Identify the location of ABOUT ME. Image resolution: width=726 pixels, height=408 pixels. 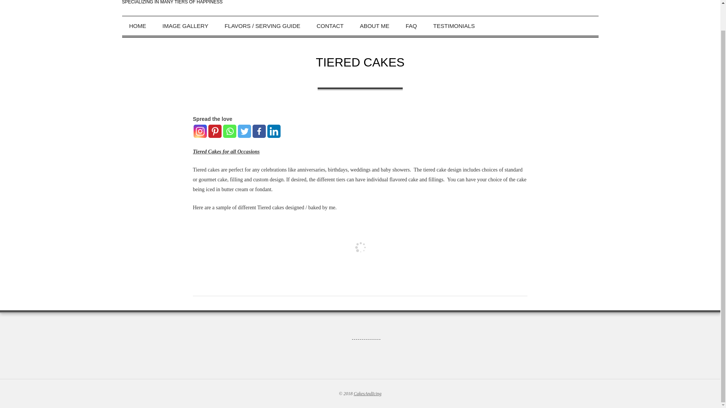
(376, 26).